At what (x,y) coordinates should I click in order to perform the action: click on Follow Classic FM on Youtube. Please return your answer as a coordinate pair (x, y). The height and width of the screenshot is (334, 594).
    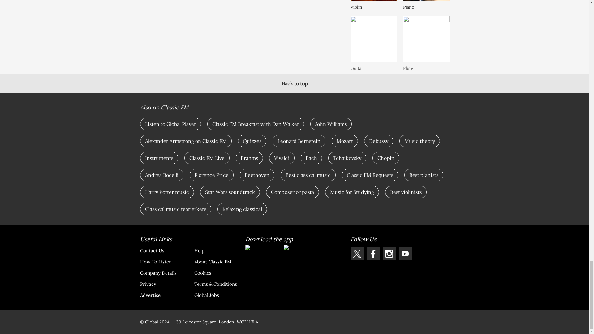
    Looking at the image, I should click on (405, 254).